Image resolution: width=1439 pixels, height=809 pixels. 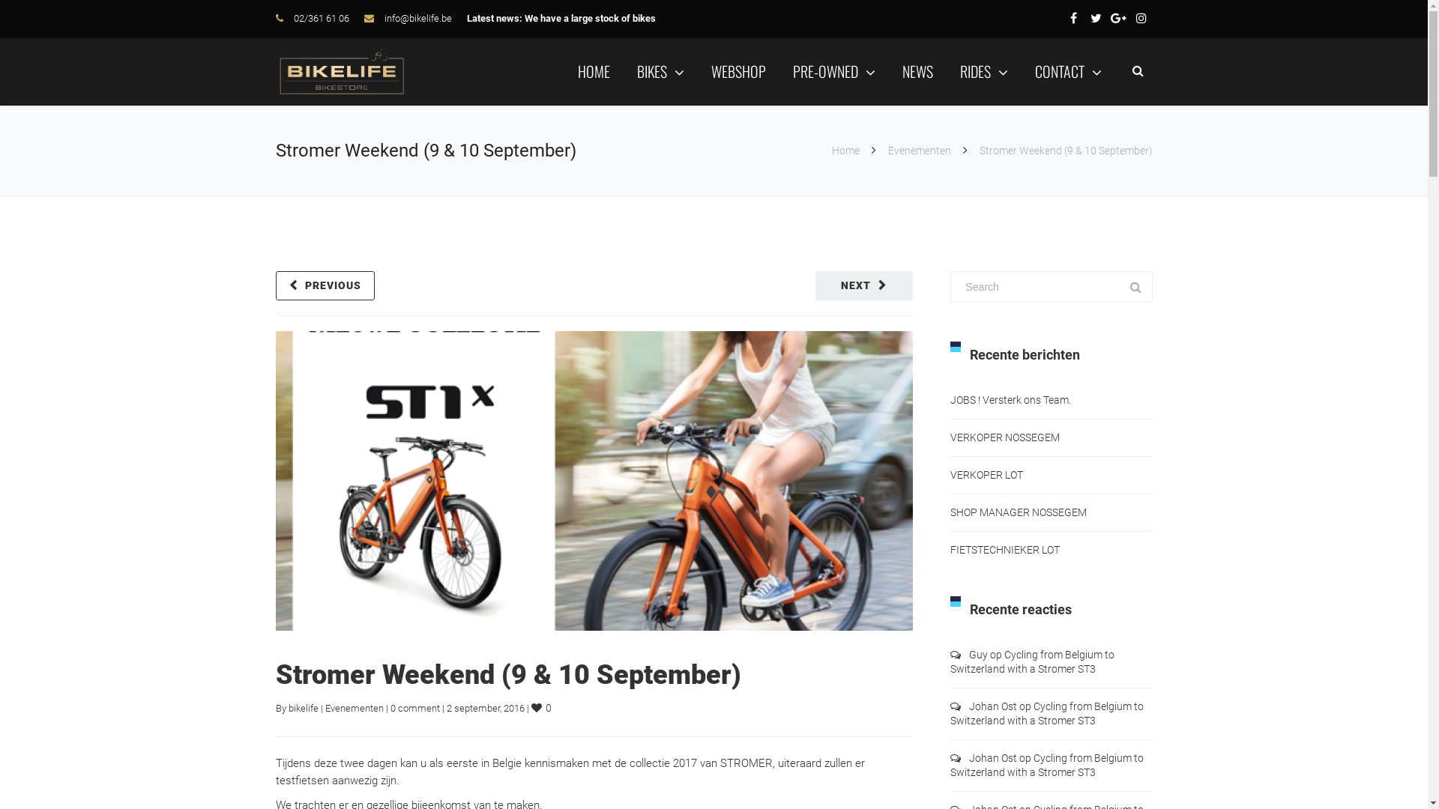 What do you see at coordinates (1005, 437) in the screenshot?
I see `VERKOPER NOSSEGEM` at bounding box center [1005, 437].